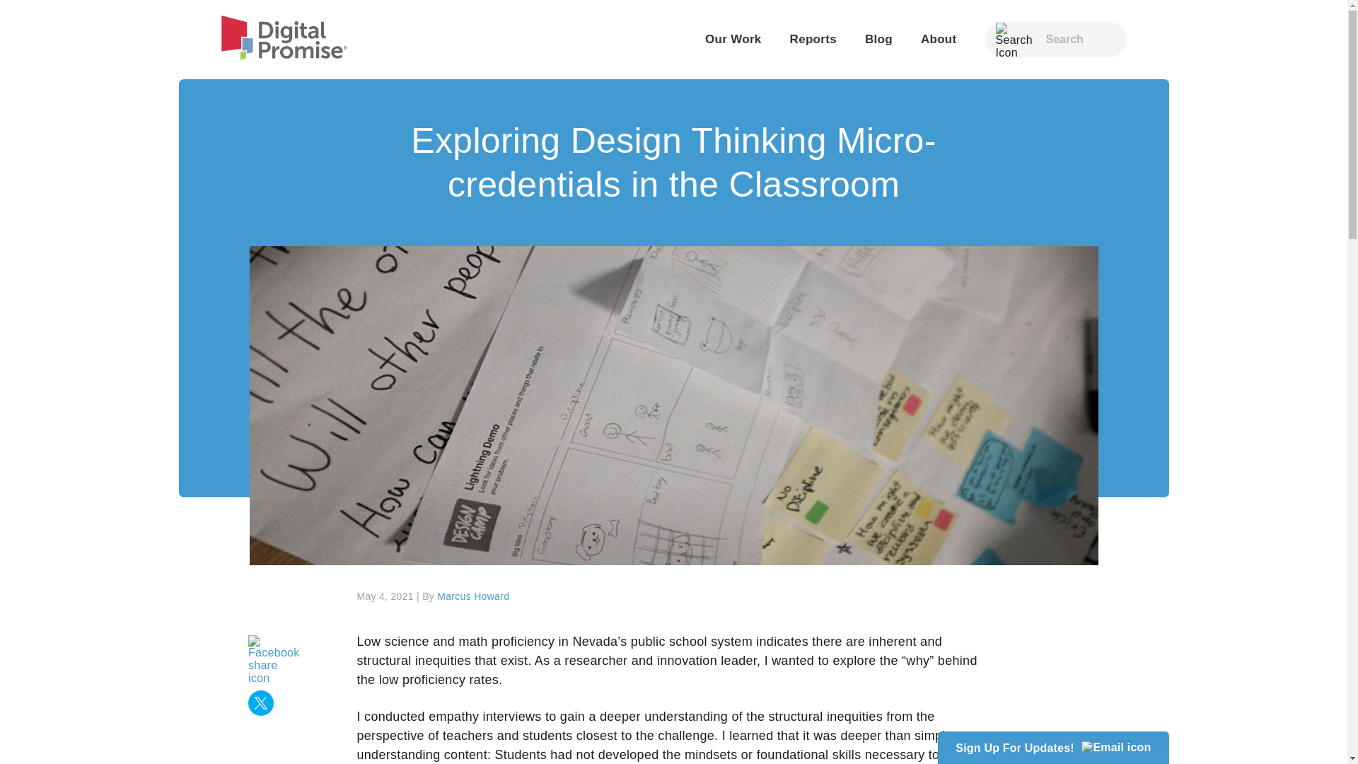 The height and width of the screenshot is (764, 1358). Describe the element at coordinates (878, 39) in the screenshot. I see `Blog` at that location.